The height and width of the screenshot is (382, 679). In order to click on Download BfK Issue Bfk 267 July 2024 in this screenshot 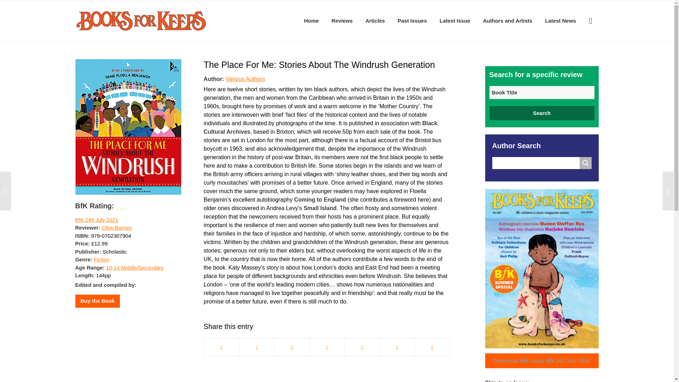, I will do `click(542, 361)`.